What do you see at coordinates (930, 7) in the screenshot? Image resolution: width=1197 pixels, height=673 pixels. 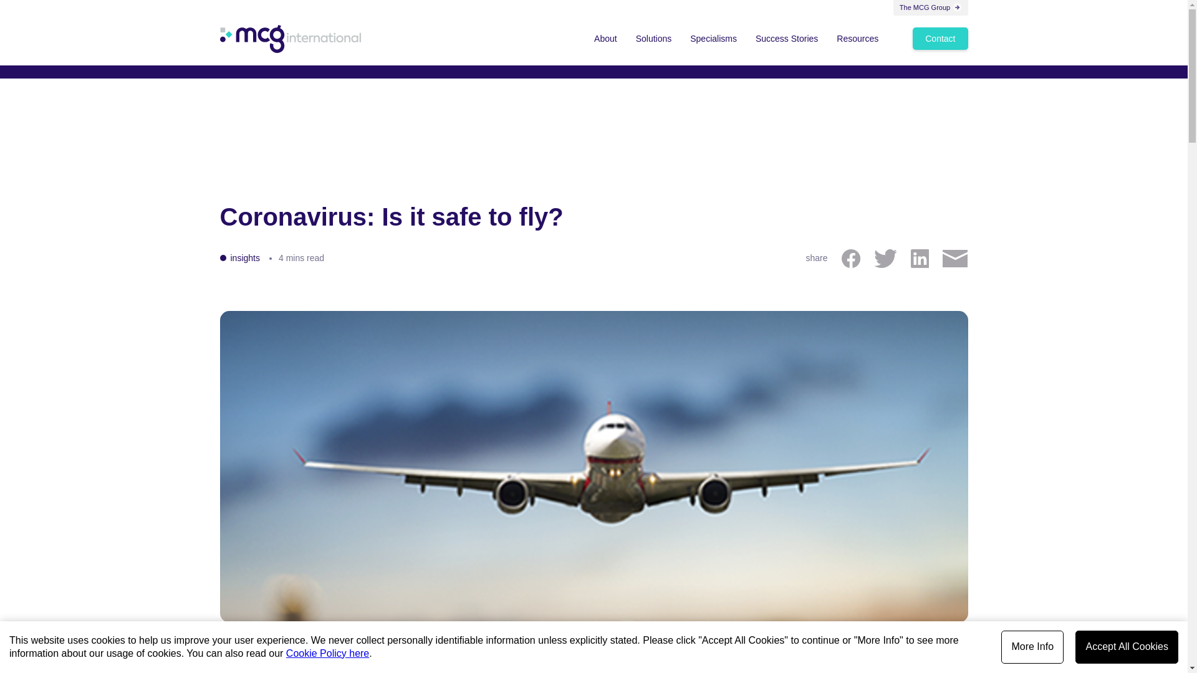 I see `The MCG Group` at bounding box center [930, 7].